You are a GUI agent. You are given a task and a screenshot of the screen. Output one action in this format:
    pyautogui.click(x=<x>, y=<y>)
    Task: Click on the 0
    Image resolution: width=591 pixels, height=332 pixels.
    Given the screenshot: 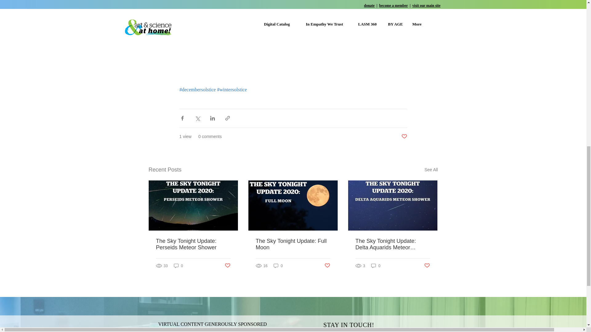 What is the action you would take?
    pyautogui.click(x=179, y=266)
    